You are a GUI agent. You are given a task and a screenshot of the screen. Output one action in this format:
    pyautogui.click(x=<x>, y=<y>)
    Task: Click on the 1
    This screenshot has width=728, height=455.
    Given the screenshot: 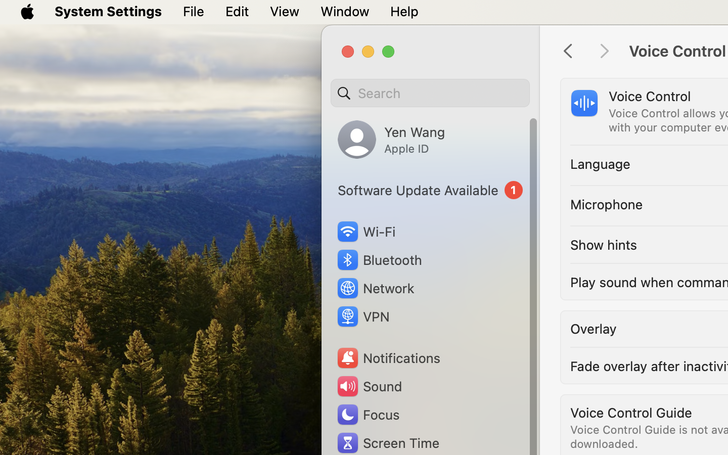 What is the action you would take?
    pyautogui.click(x=430, y=190)
    